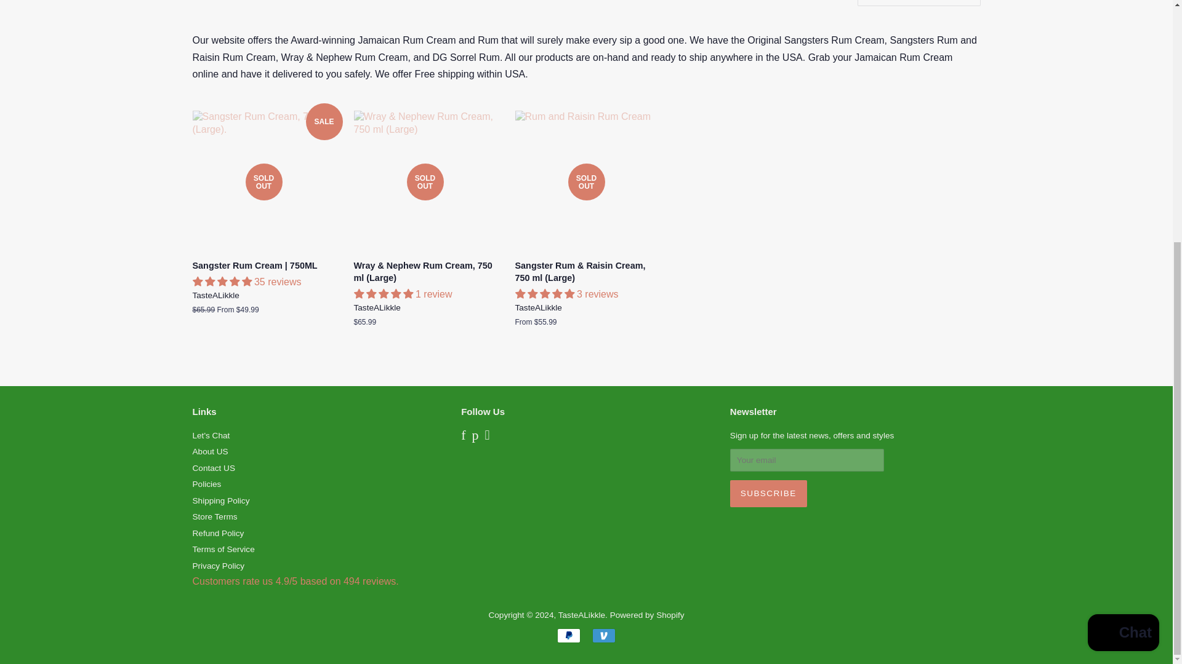  What do you see at coordinates (646, 615) in the screenshot?
I see `Powered by Shopify` at bounding box center [646, 615].